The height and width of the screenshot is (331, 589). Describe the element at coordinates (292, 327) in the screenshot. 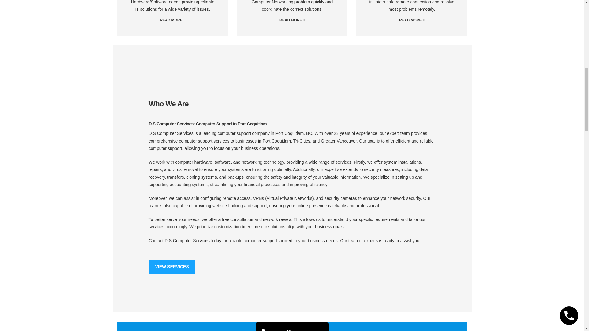

I see `Call Us Now!` at that location.